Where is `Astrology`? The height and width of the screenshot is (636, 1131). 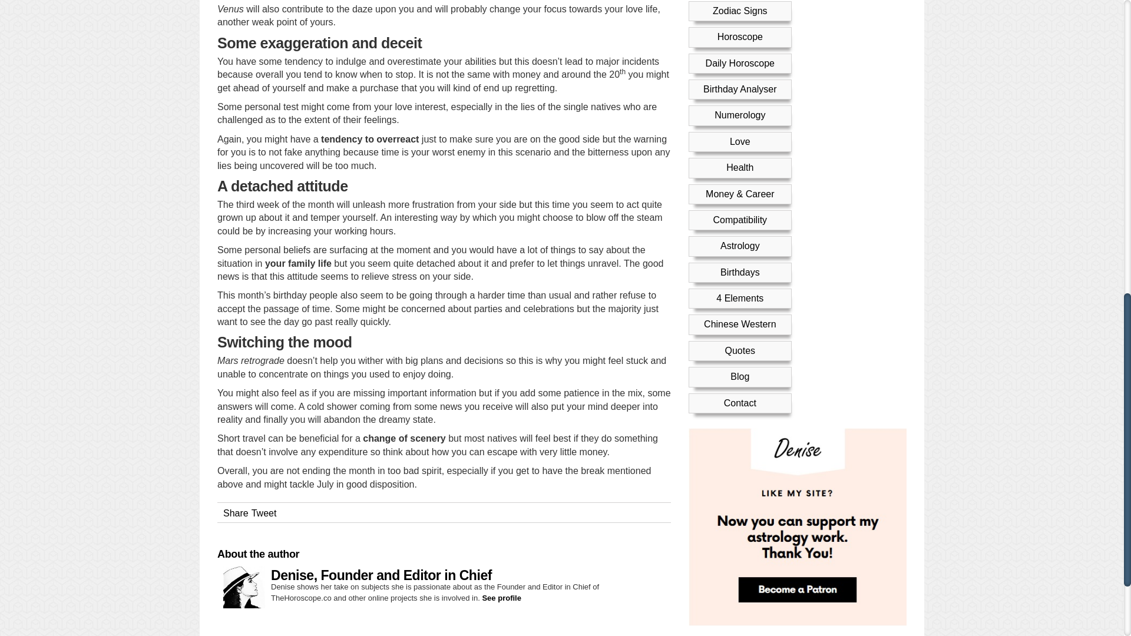
Astrology is located at coordinates (740, 57).